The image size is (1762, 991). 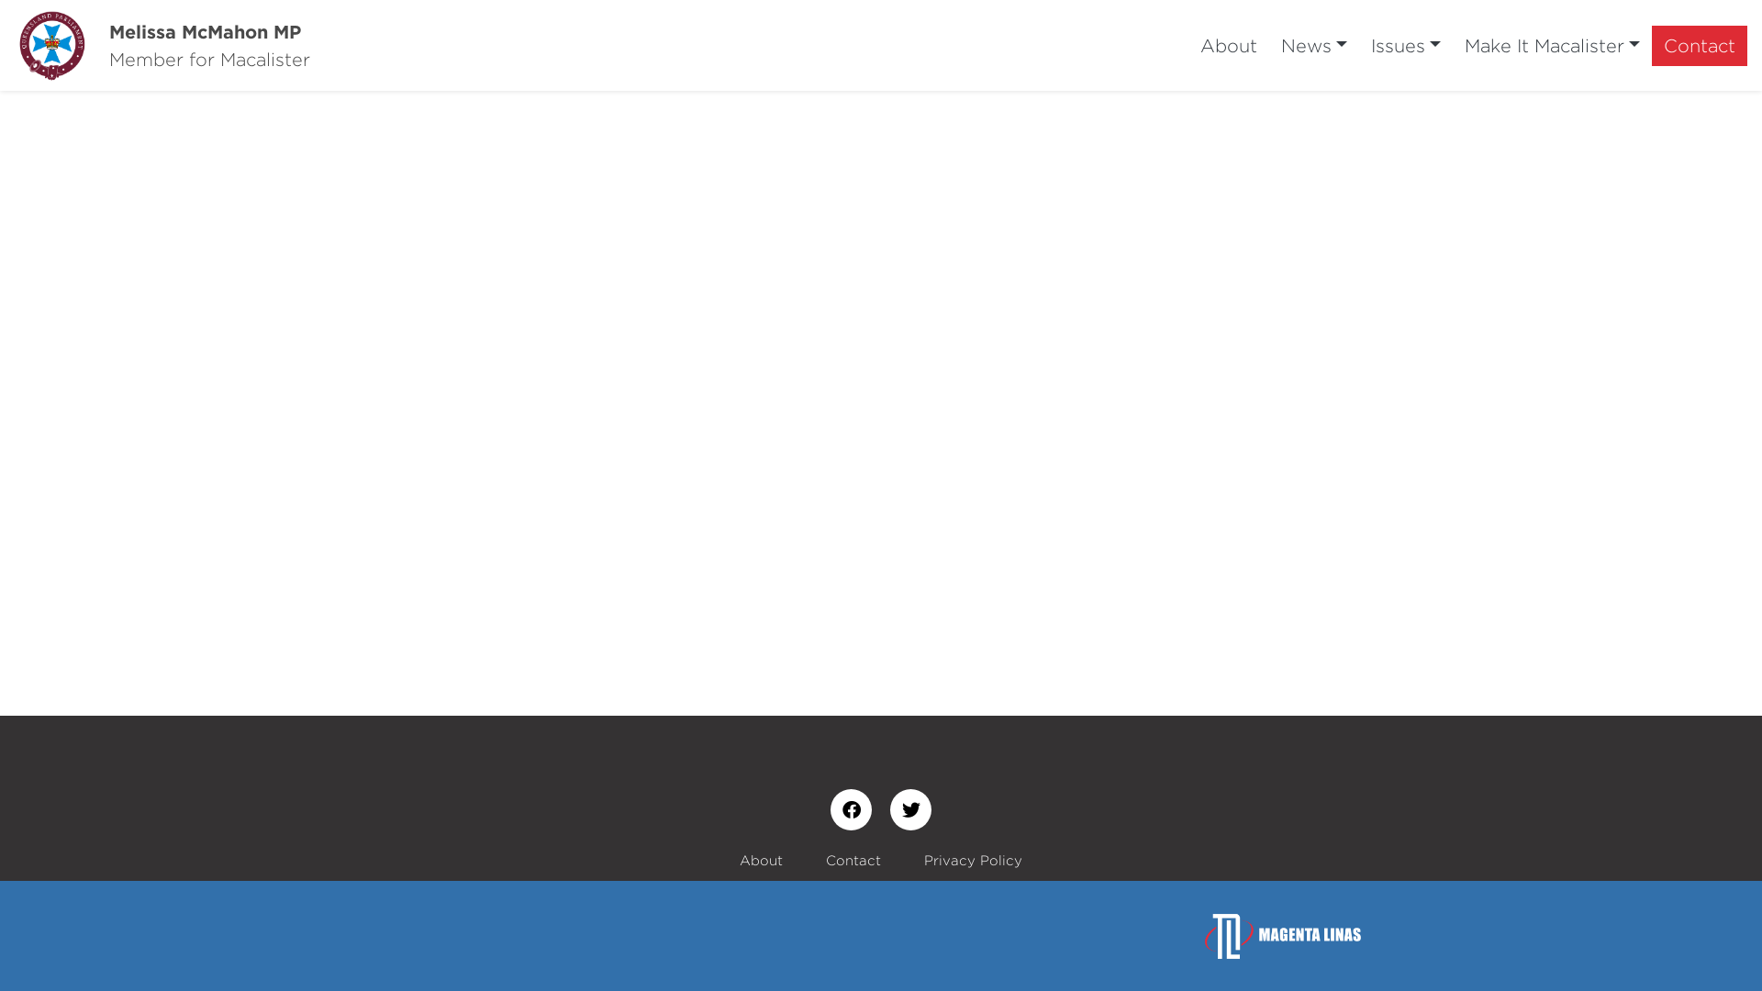 What do you see at coordinates (762, 861) in the screenshot?
I see `About` at bounding box center [762, 861].